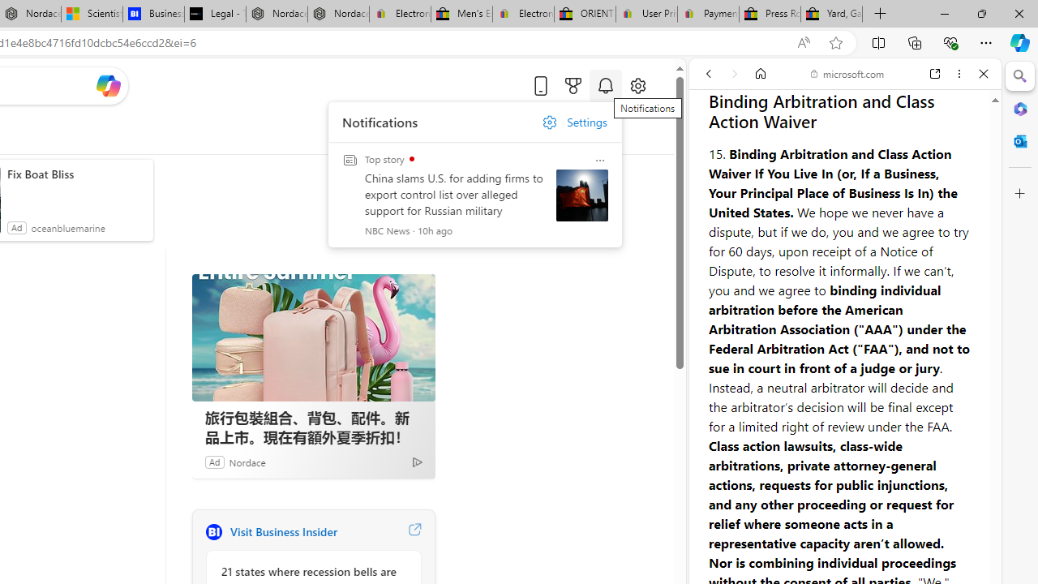 This screenshot has height=584, width=1038. Describe the element at coordinates (1020, 194) in the screenshot. I see `Customize` at that location.